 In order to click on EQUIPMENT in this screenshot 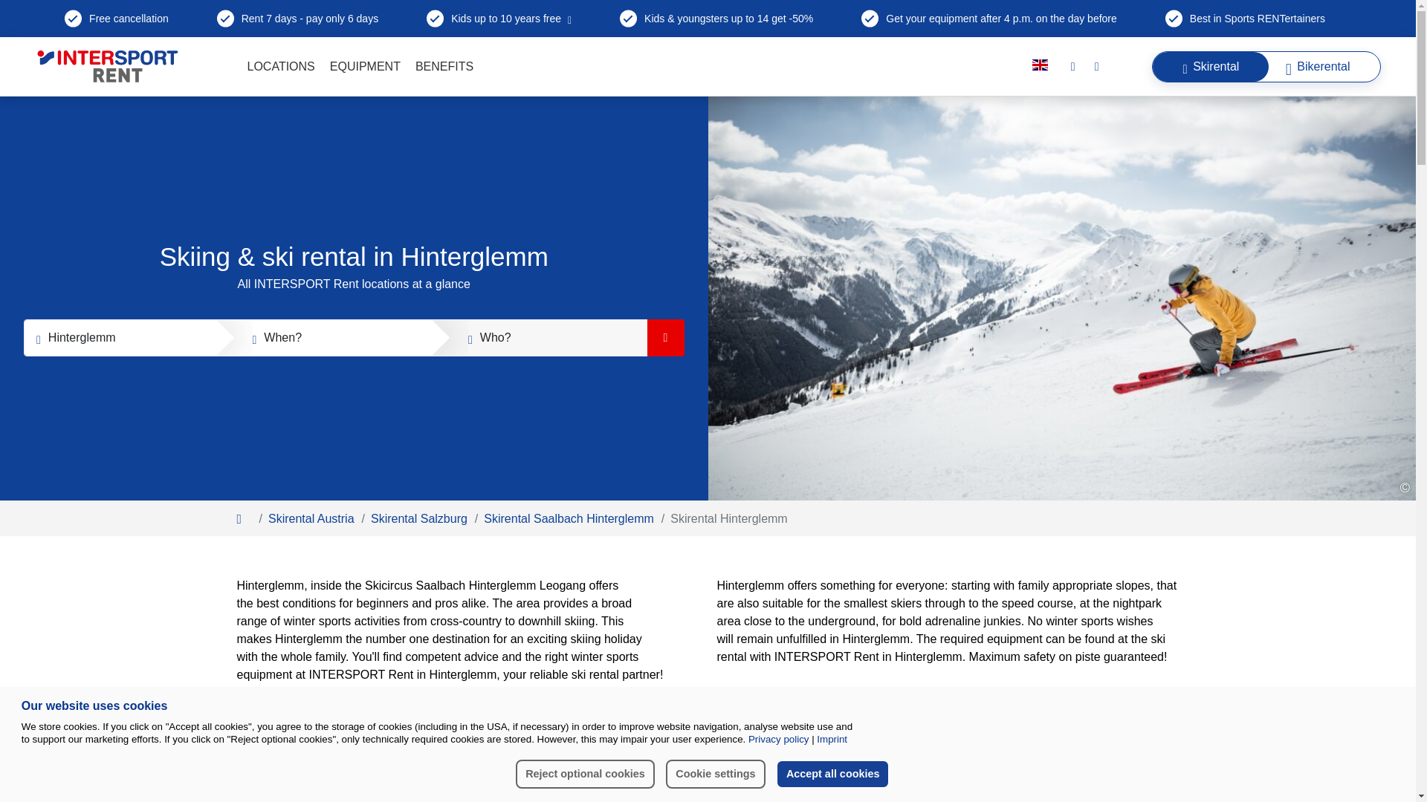, I will do `click(365, 66)`.